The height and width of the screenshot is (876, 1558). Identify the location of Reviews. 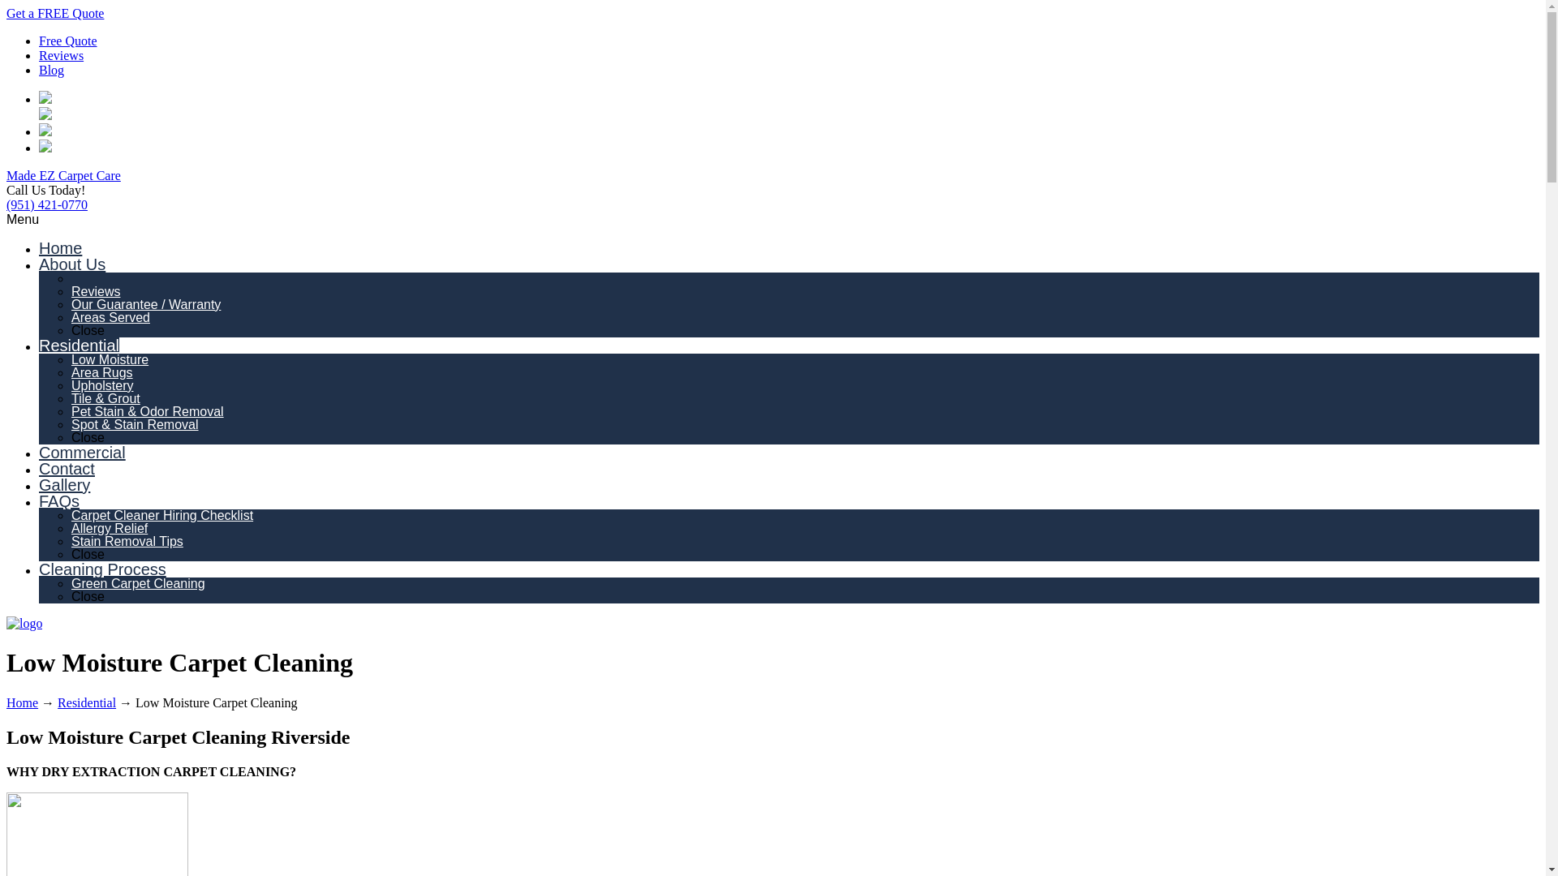
(62, 55).